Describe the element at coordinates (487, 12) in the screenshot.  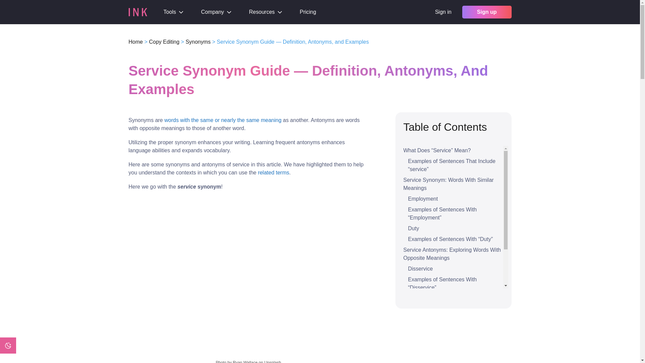
I see `Sign up` at that location.